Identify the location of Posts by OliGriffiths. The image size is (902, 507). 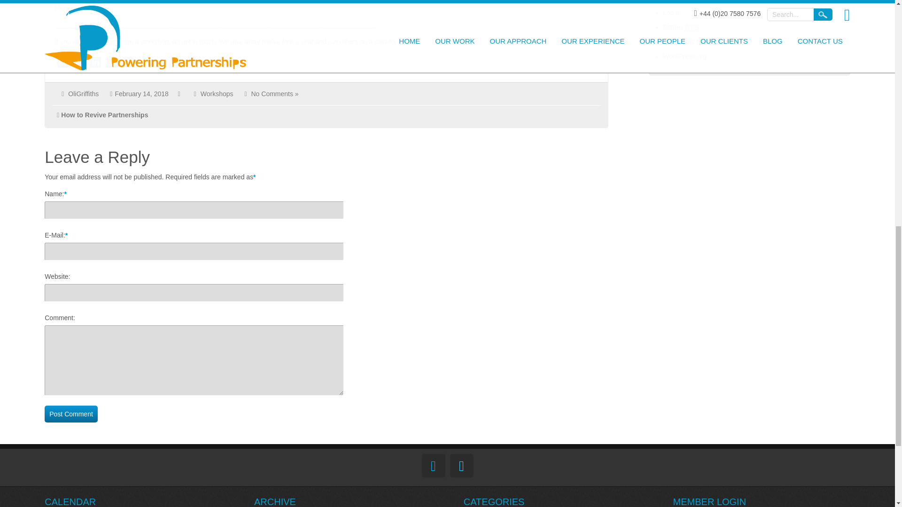
(83, 94).